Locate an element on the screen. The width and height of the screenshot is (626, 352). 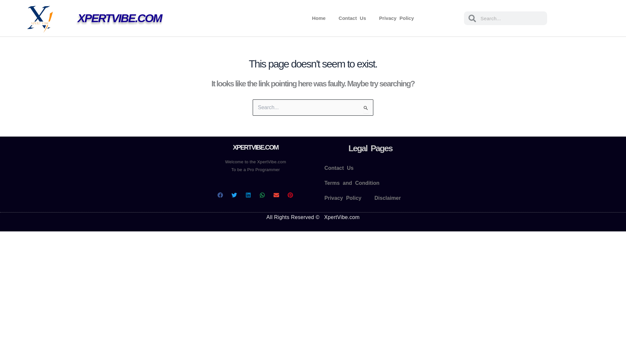
Contact Us is located at coordinates (352, 18).